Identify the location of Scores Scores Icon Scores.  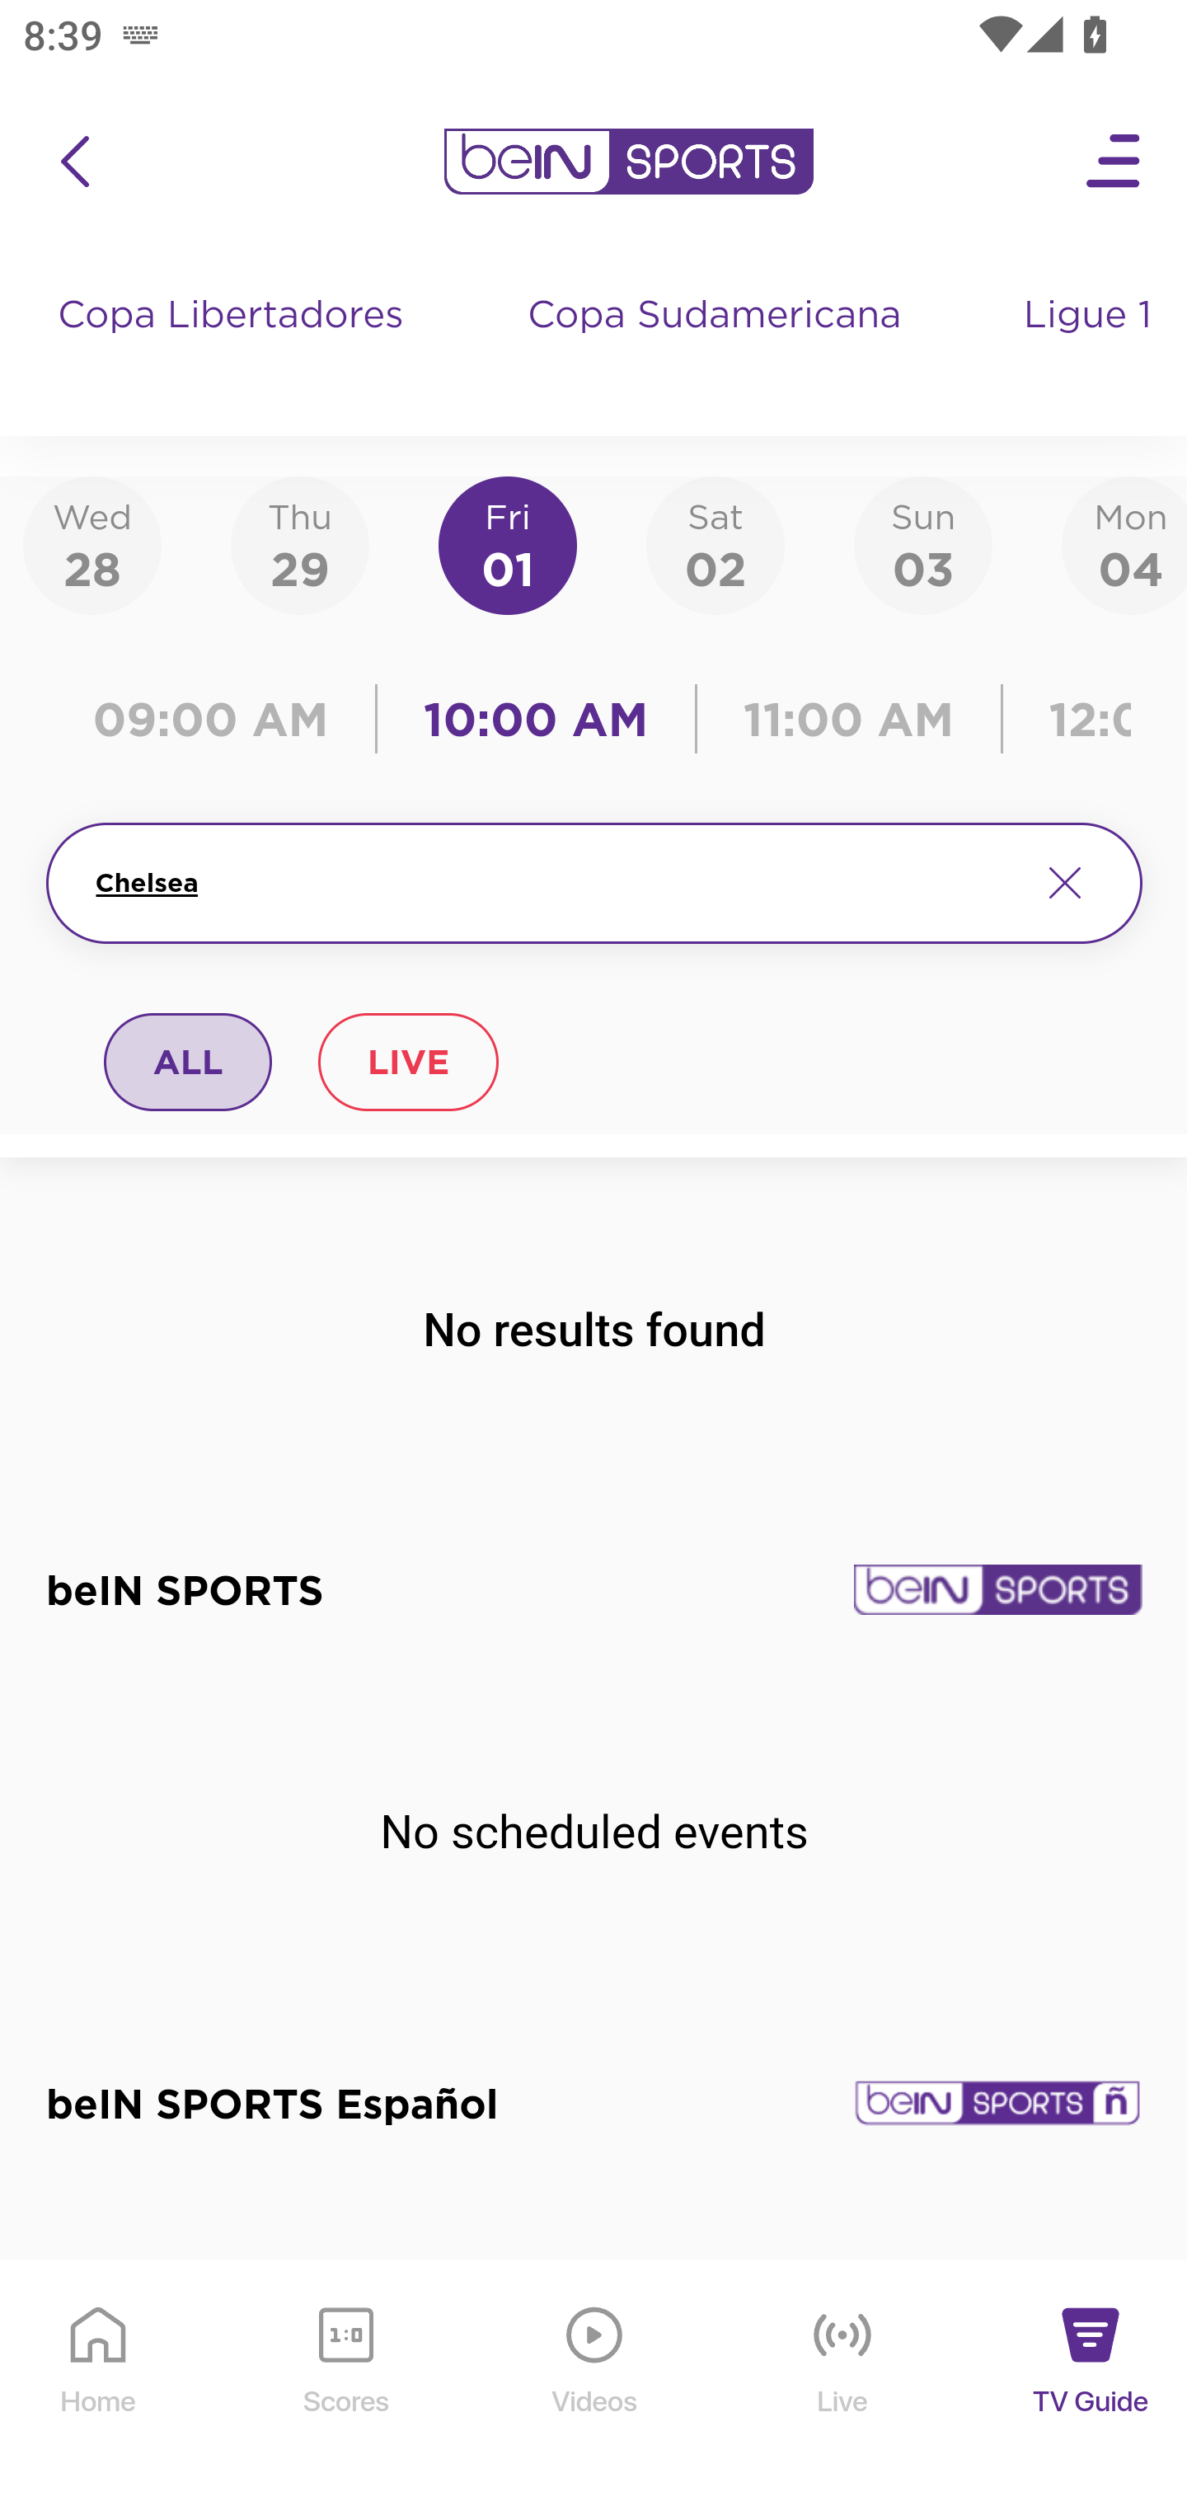
(345, 2384).